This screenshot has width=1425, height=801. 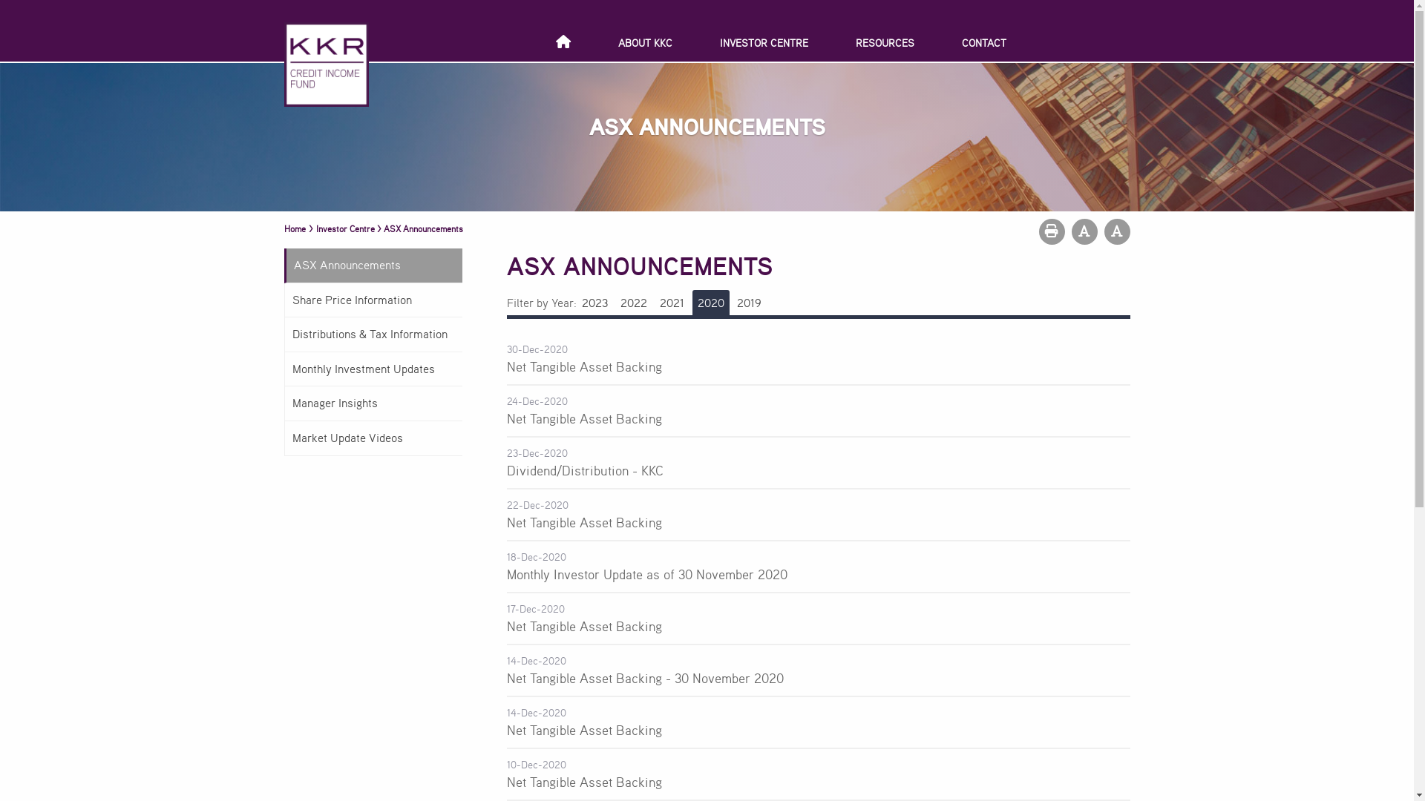 I want to click on ABOUT KKC, so click(x=646, y=43).